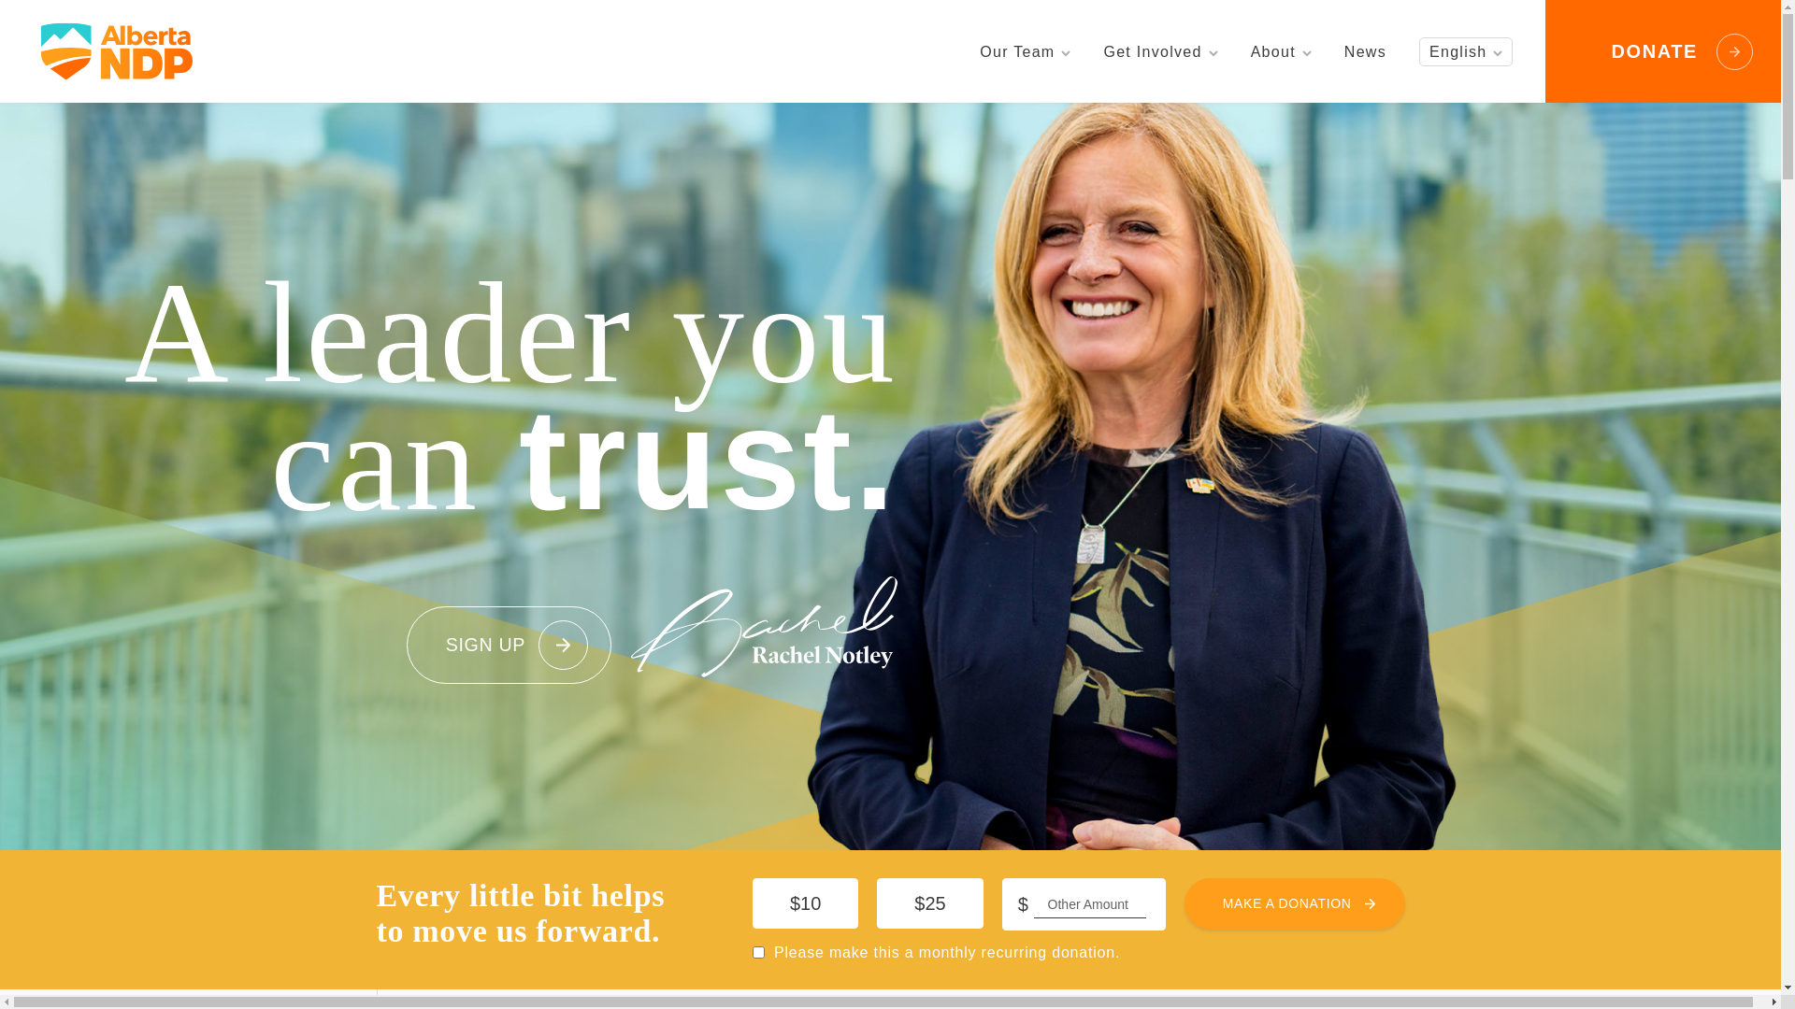  What do you see at coordinates (1160, 52) in the screenshot?
I see `Get Involved` at bounding box center [1160, 52].